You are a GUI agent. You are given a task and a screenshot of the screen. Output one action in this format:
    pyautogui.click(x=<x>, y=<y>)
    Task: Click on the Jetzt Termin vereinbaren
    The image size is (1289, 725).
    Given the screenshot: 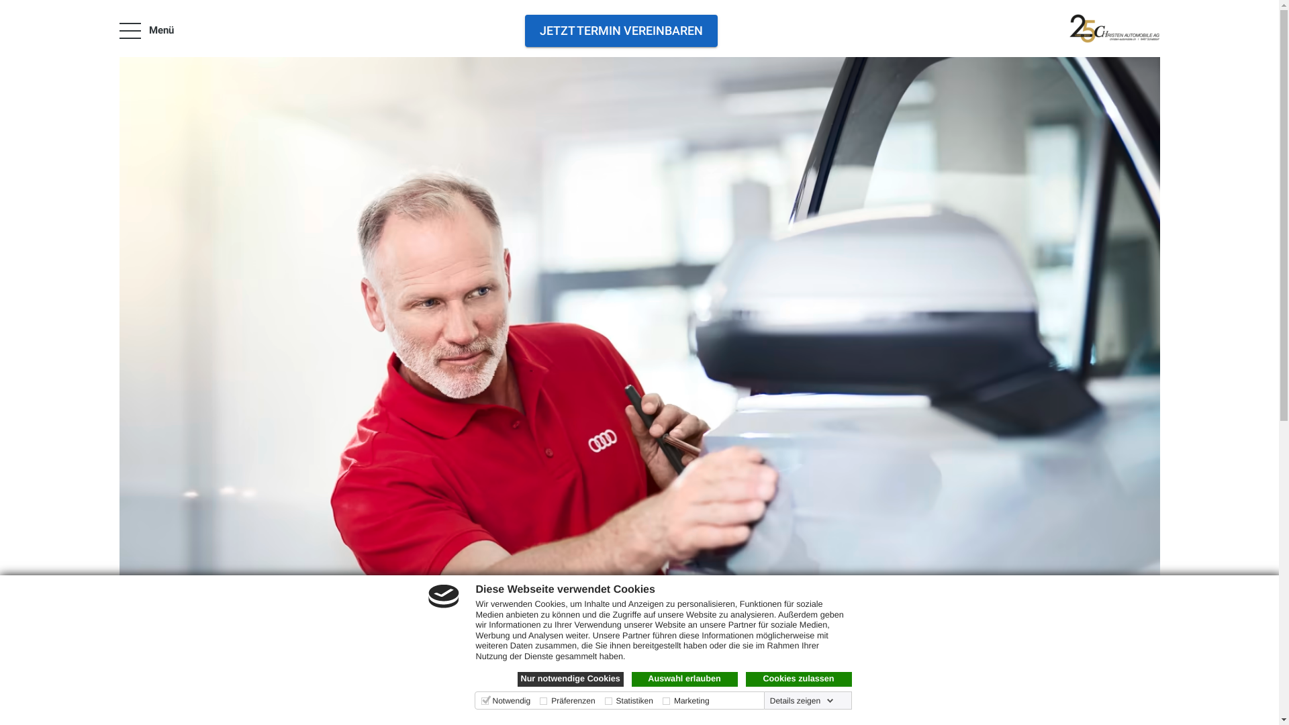 What is the action you would take?
    pyautogui.click(x=622, y=31)
    